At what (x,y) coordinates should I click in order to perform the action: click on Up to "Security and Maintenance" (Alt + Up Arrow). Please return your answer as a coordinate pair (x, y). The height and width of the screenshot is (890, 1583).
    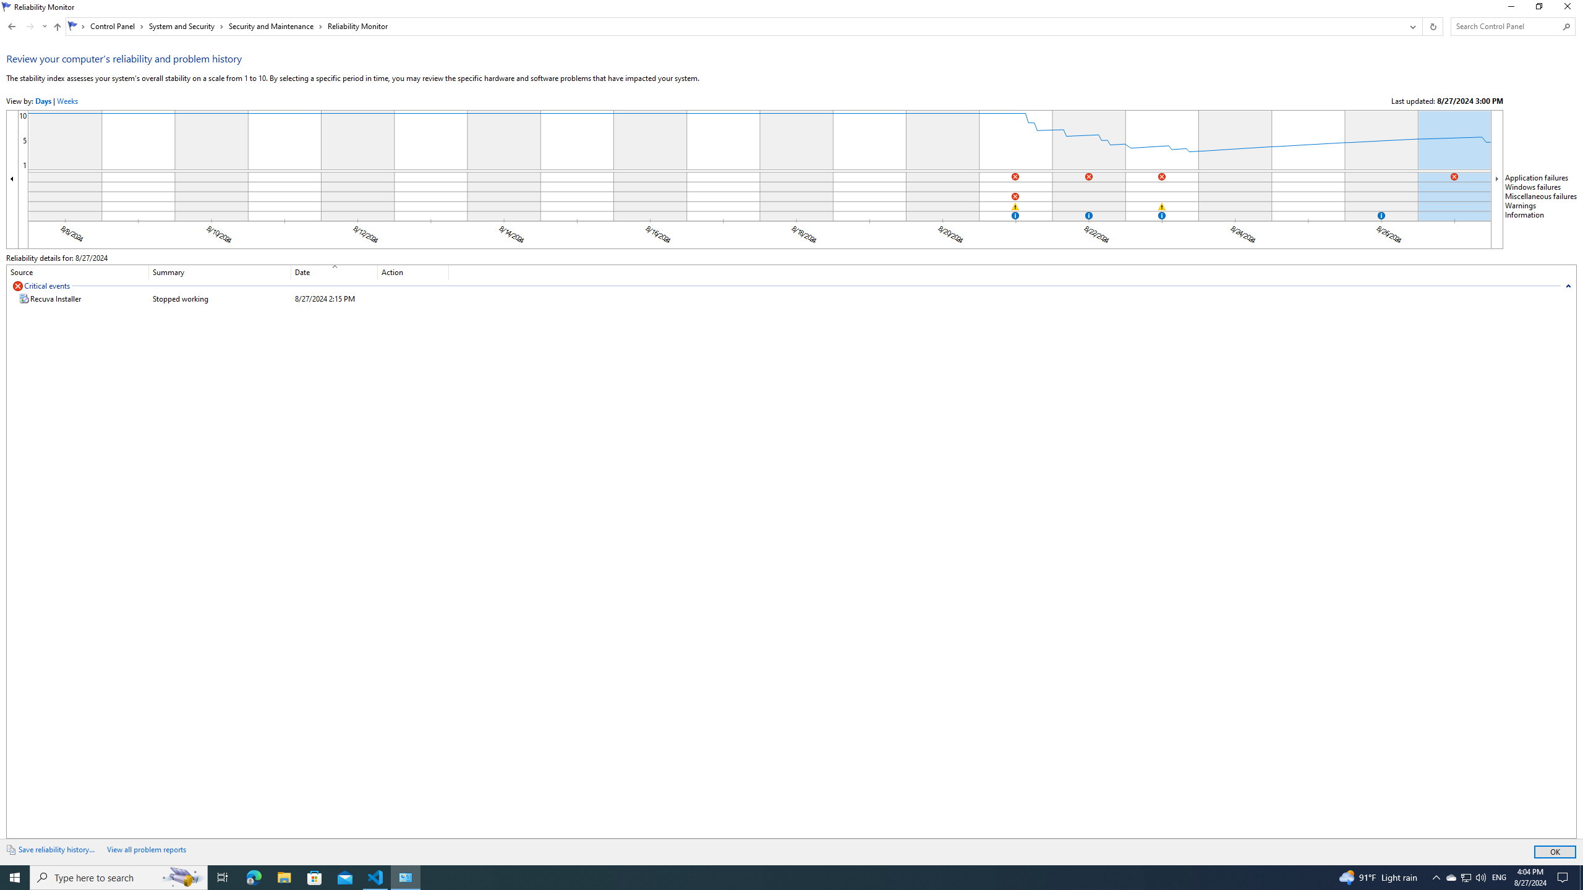
    Looking at the image, I should click on (57, 27).